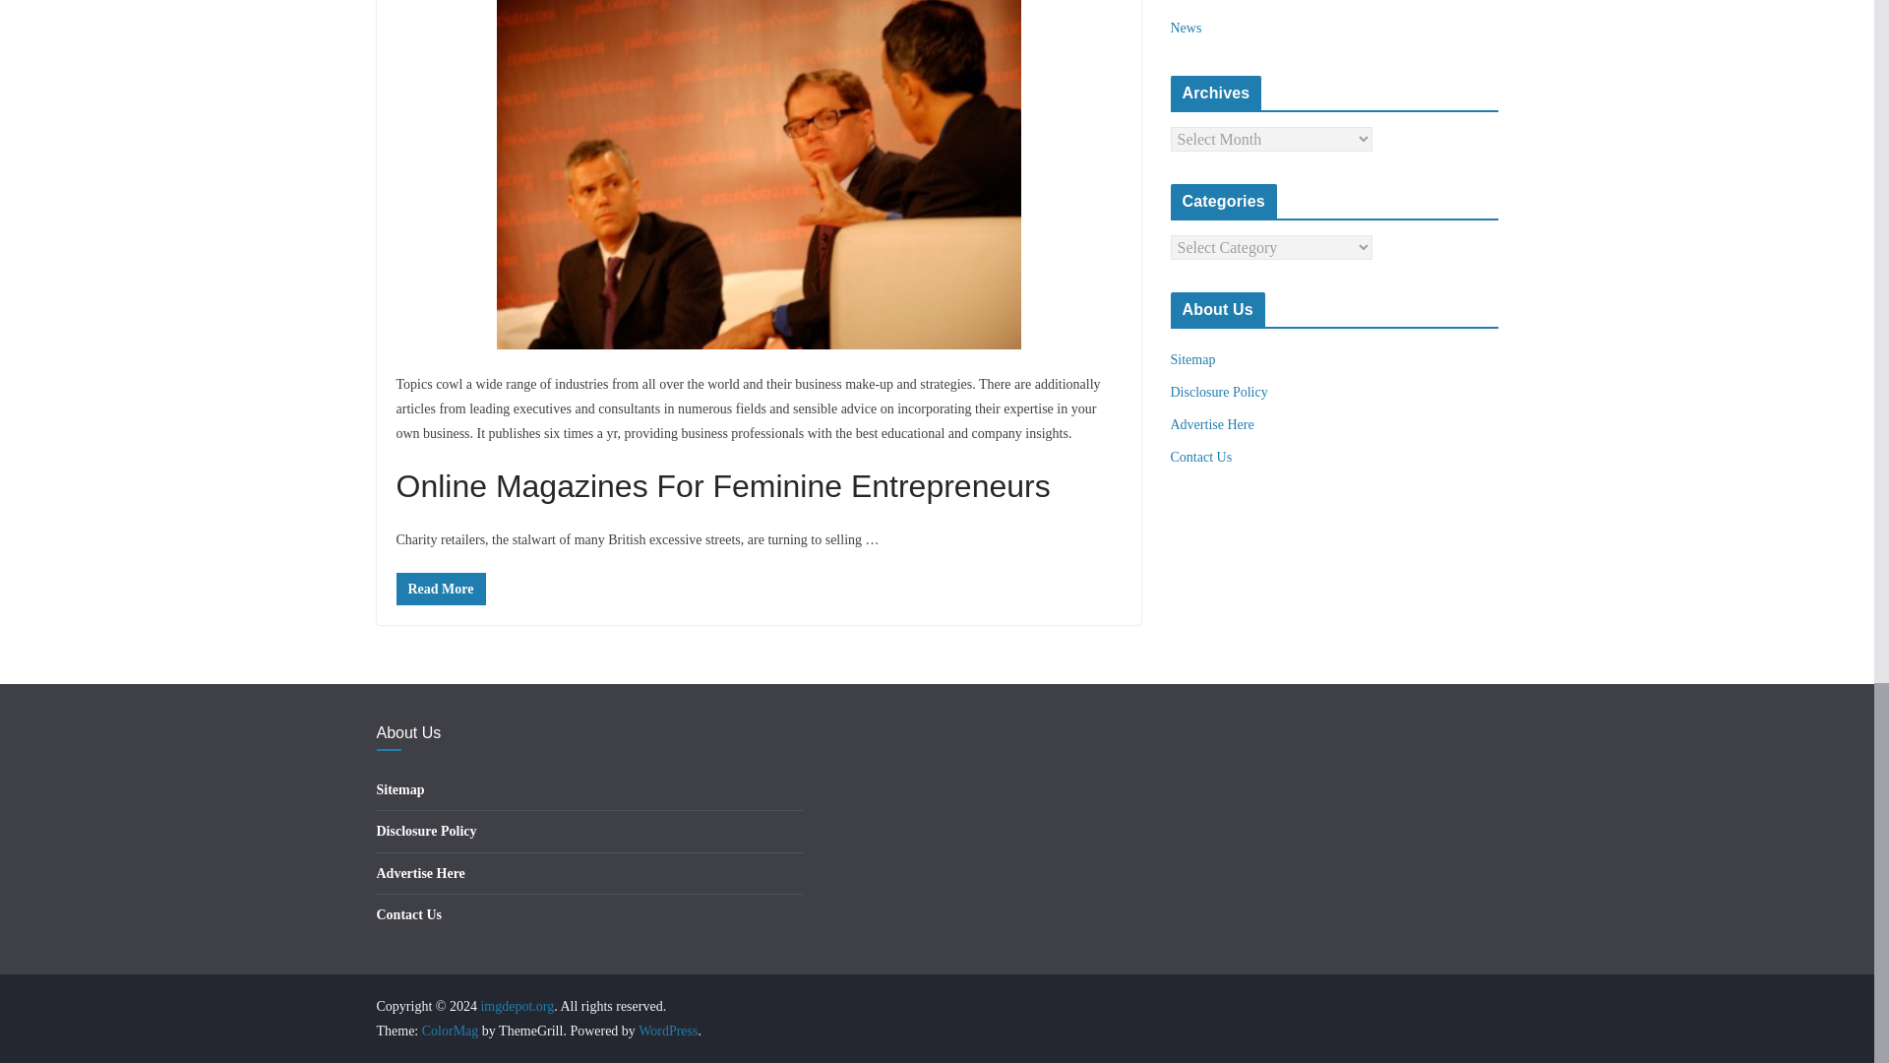 This screenshot has height=1063, width=1889. I want to click on imgdepot.org, so click(516, 1006).